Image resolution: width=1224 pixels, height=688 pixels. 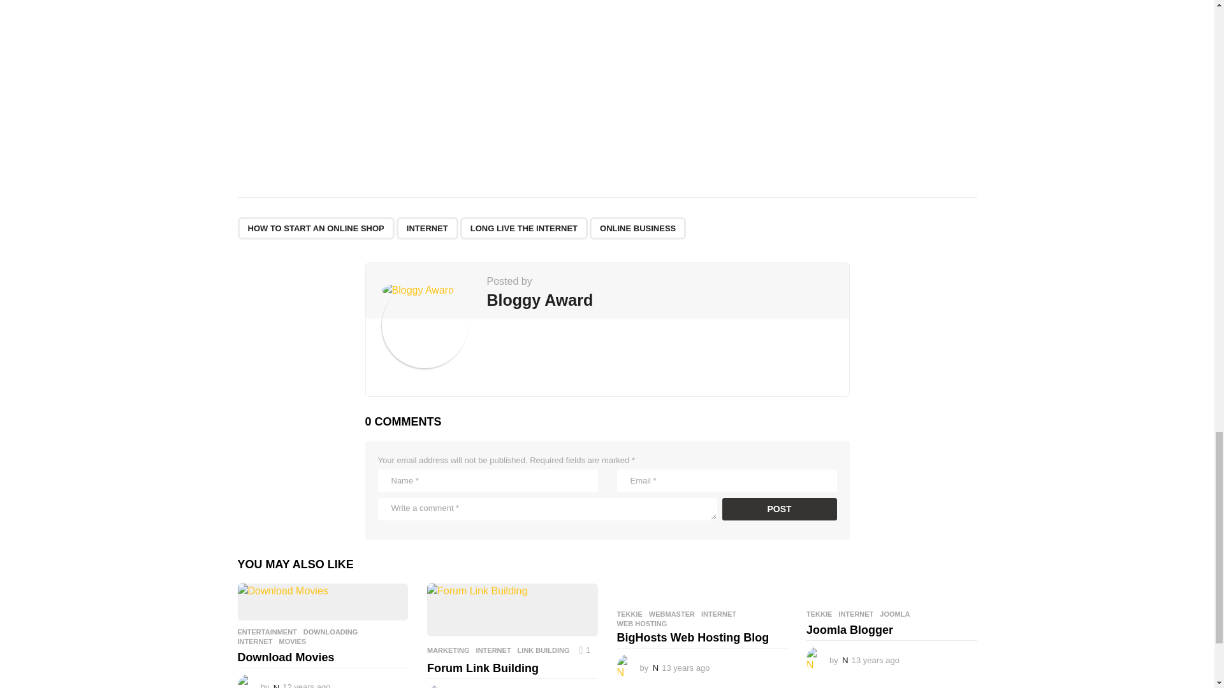 I want to click on LONG LIVE THE INTERNET, so click(x=523, y=228).